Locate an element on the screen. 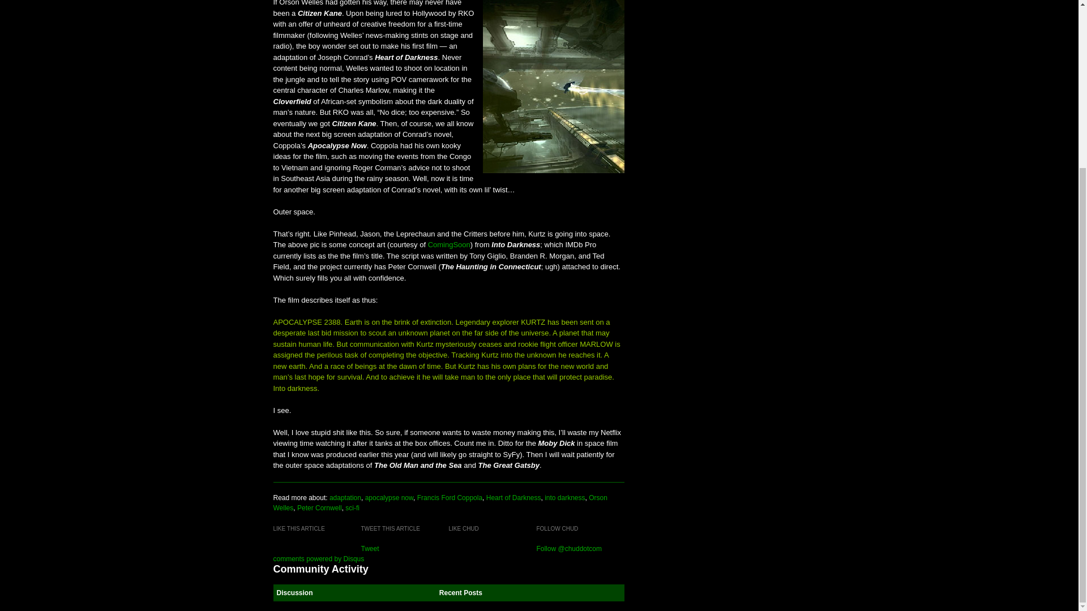 Image resolution: width=1087 pixels, height=611 pixels. comments powered by Disqus is located at coordinates (318, 558).